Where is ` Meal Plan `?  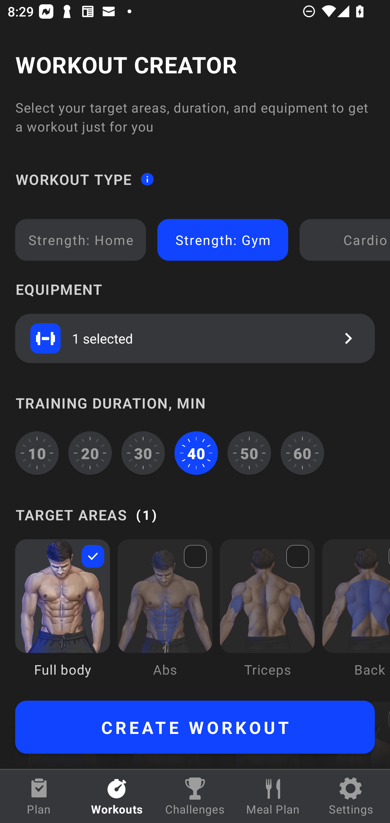  Meal Plan  is located at coordinates (273, 796).